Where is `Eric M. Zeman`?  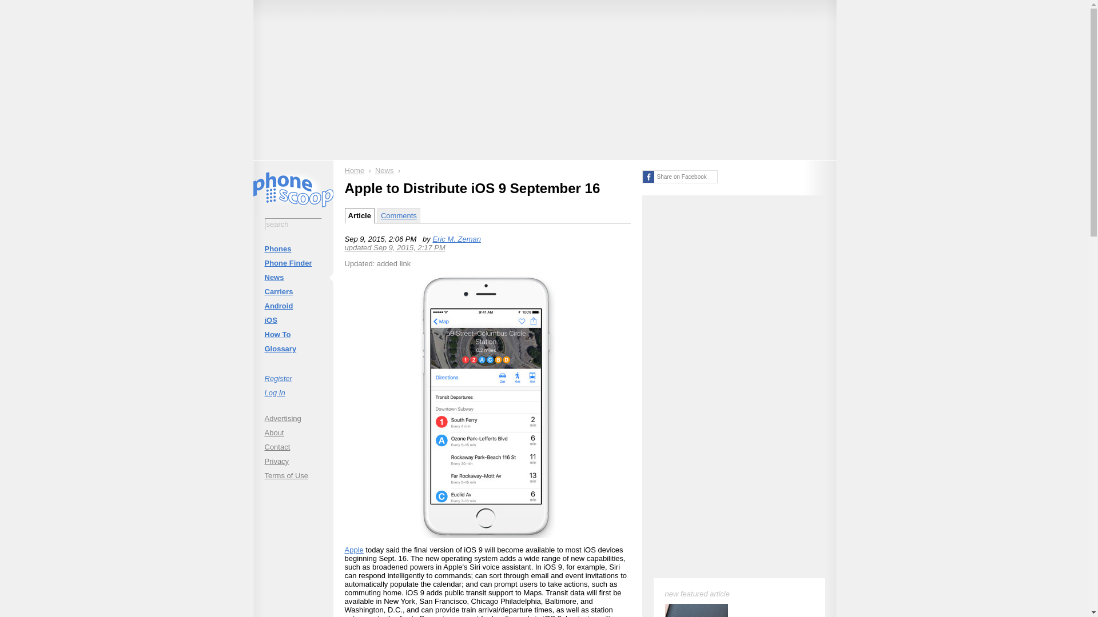 Eric M. Zeman is located at coordinates (456, 239).